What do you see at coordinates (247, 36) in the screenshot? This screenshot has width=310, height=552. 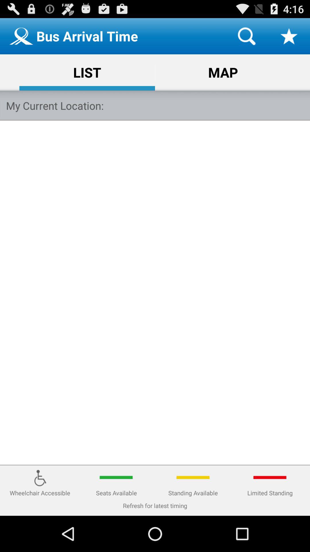 I see `open item to the right of bus arrival time item` at bounding box center [247, 36].